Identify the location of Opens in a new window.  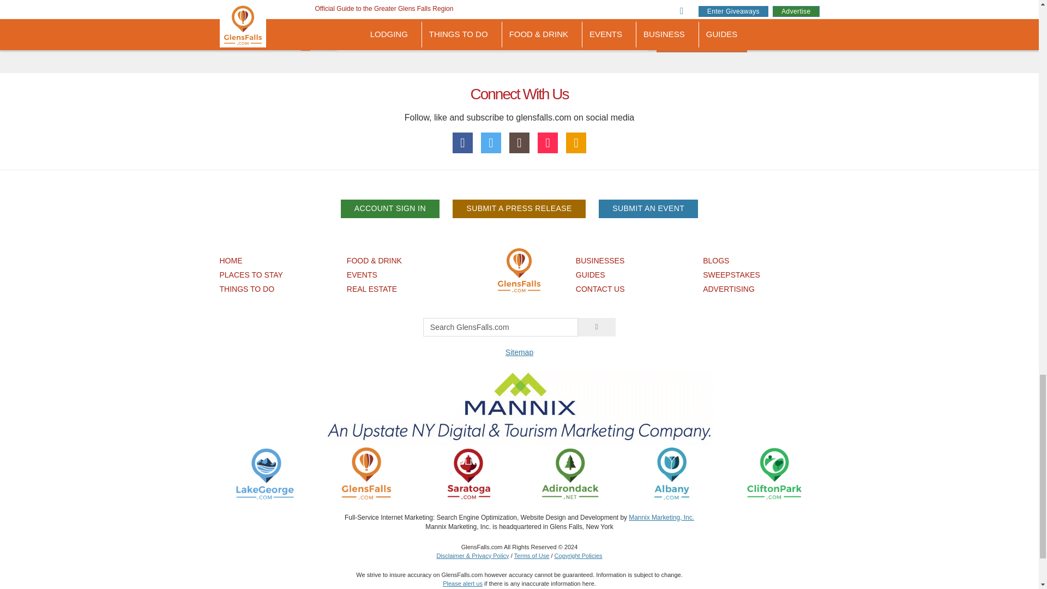
(671, 472).